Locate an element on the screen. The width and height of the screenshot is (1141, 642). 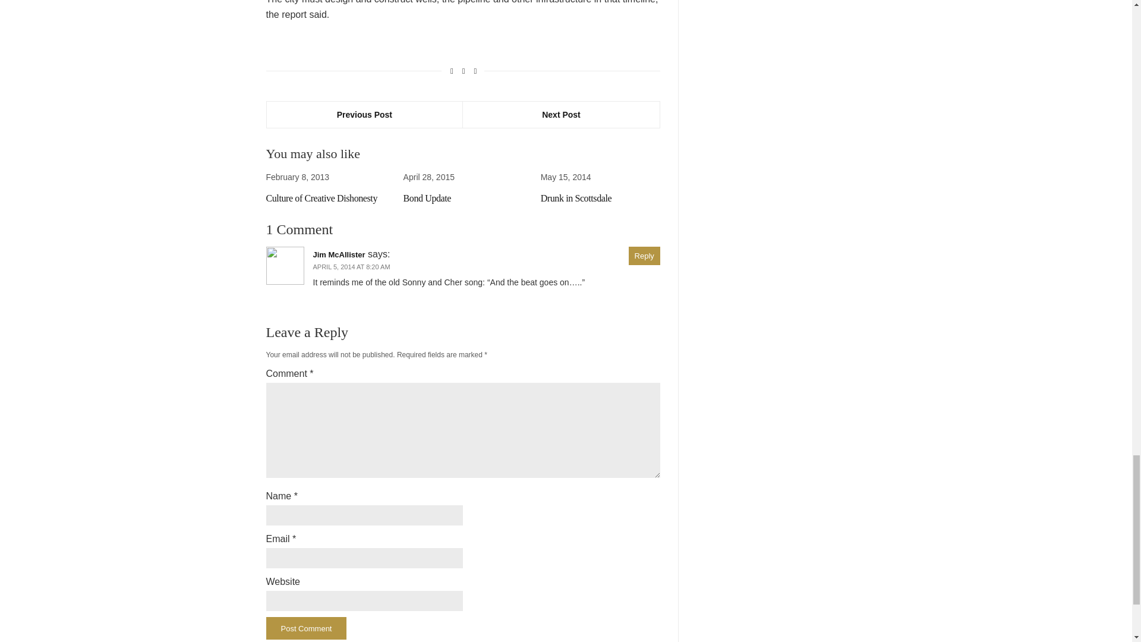
Jim Lane does a Travolta is located at coordinates (586, 199).